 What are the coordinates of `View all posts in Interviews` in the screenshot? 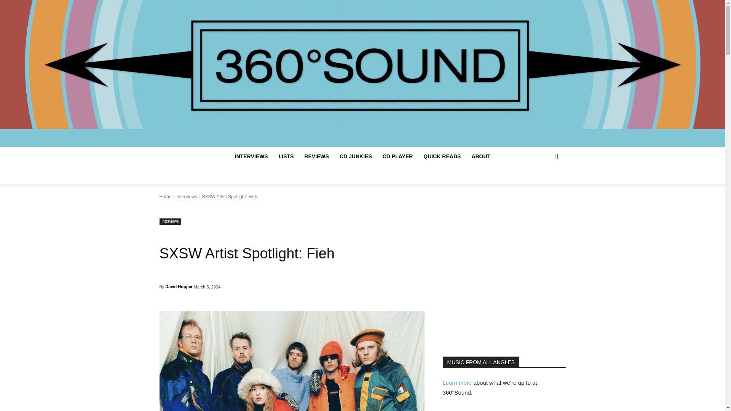 It's located at (186, 196).